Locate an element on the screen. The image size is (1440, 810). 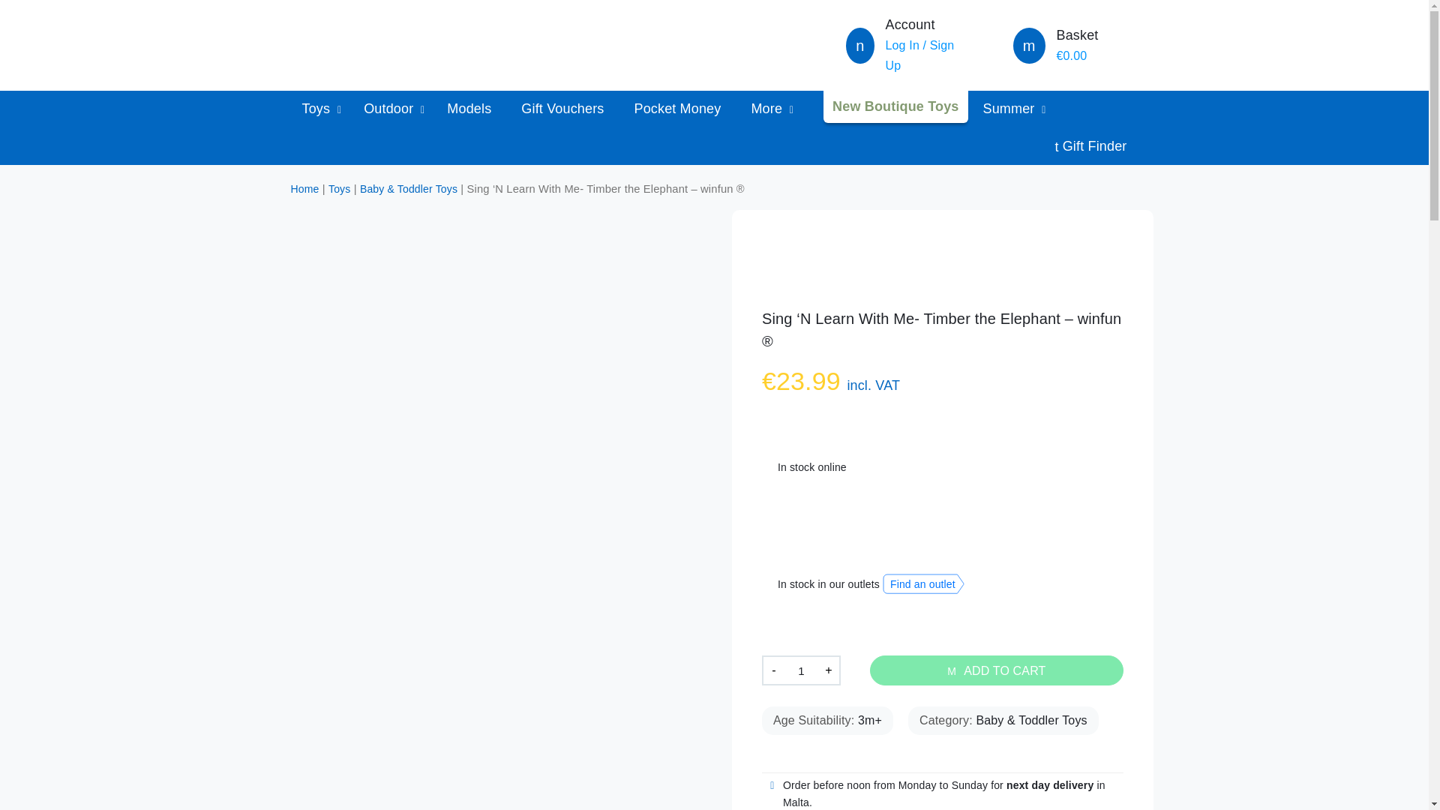
1 is located at coordinates (801, 670).